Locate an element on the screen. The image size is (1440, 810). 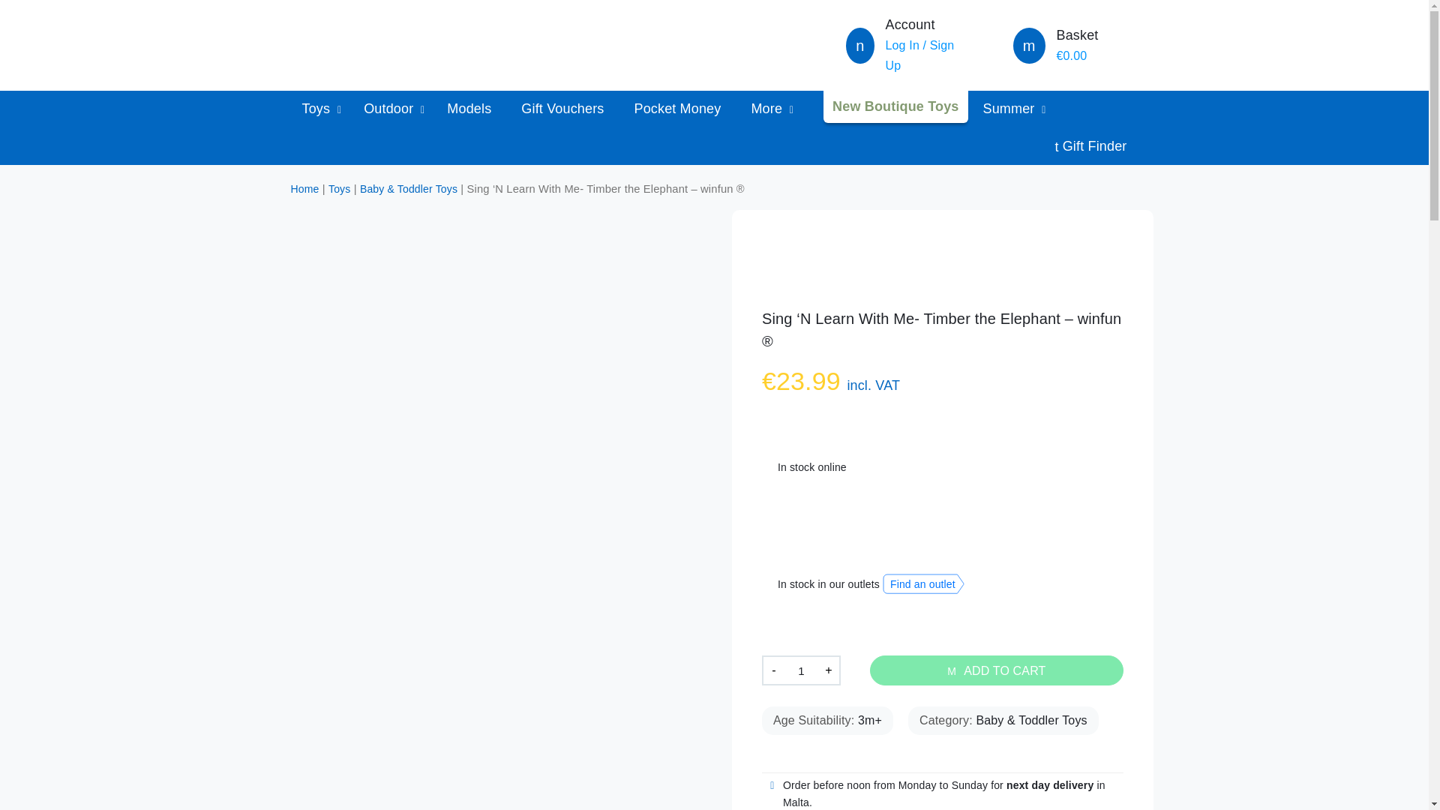
1 is located at coordinates (801, 670).